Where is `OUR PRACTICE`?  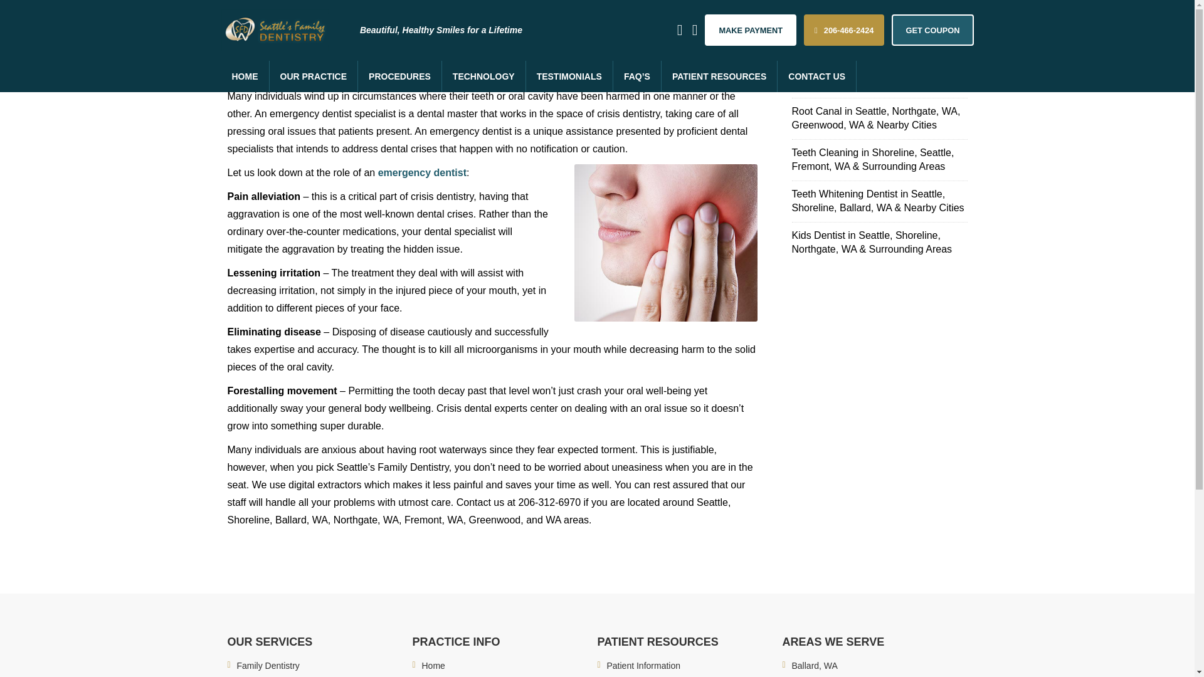
OUR PRACTICE is located at coordinates (314, 76).